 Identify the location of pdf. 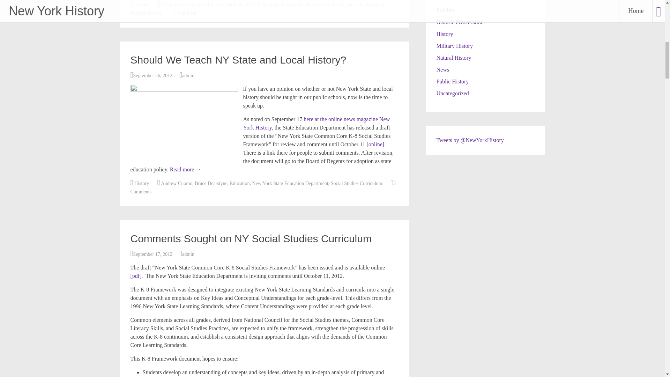
(135, 276).